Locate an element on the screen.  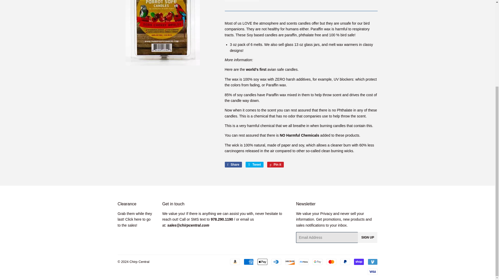
Diners Club is located at coordinates (276, 262).